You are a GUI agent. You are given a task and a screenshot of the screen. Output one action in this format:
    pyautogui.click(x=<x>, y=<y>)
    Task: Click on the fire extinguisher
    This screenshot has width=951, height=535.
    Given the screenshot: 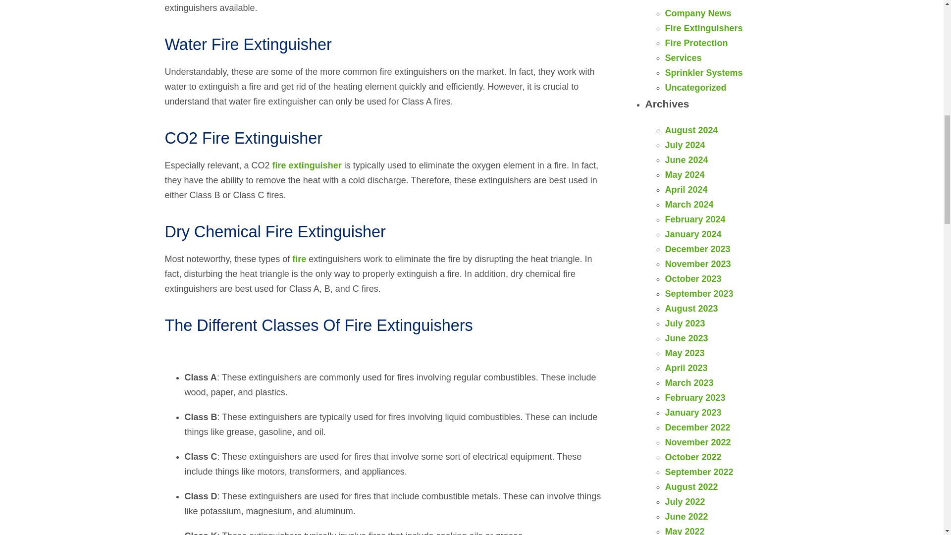 What is the action you would take?
    pyautogui.click(x=307, y=165)
    